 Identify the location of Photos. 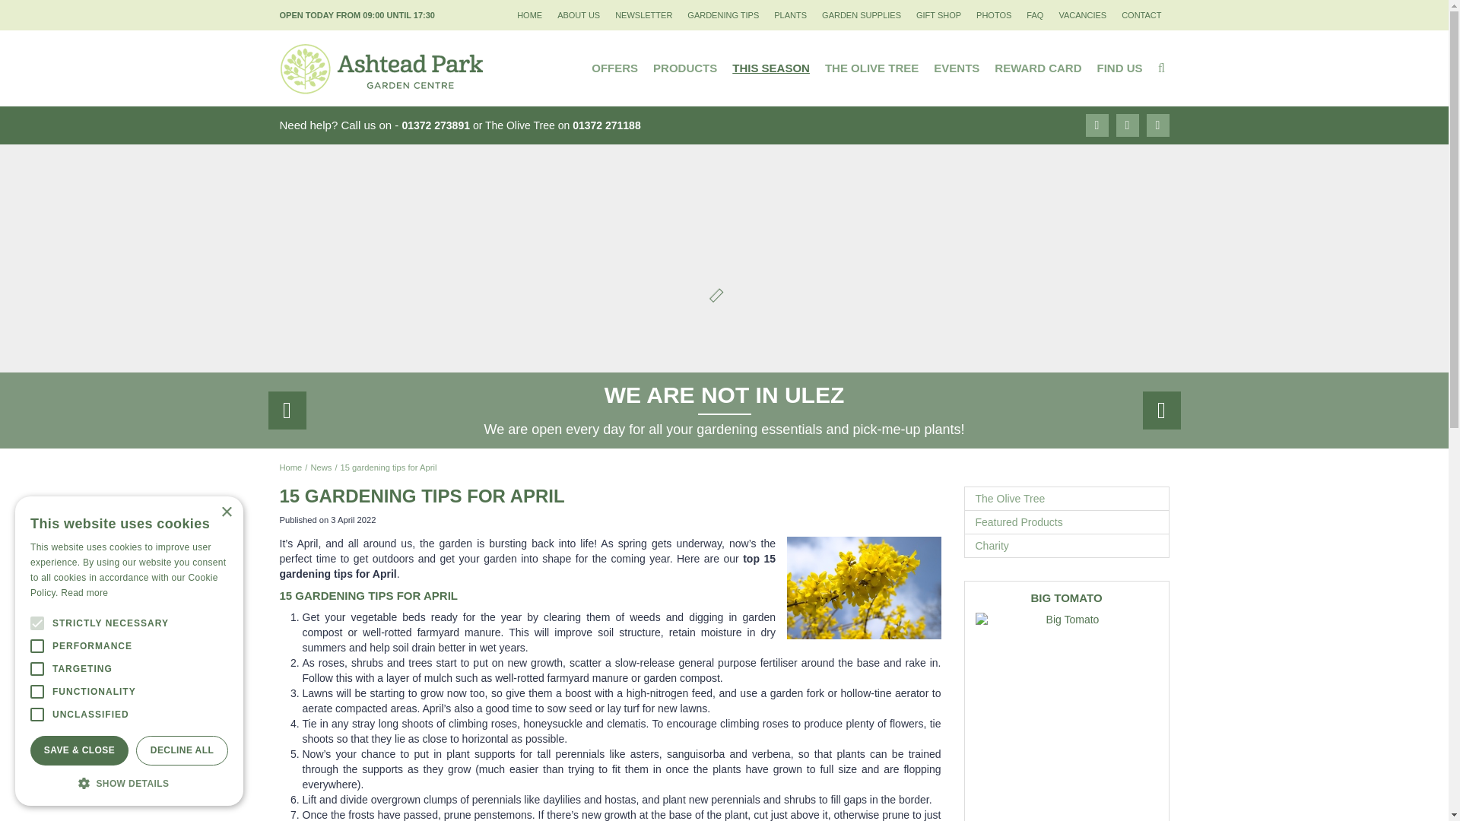
(994, 15).